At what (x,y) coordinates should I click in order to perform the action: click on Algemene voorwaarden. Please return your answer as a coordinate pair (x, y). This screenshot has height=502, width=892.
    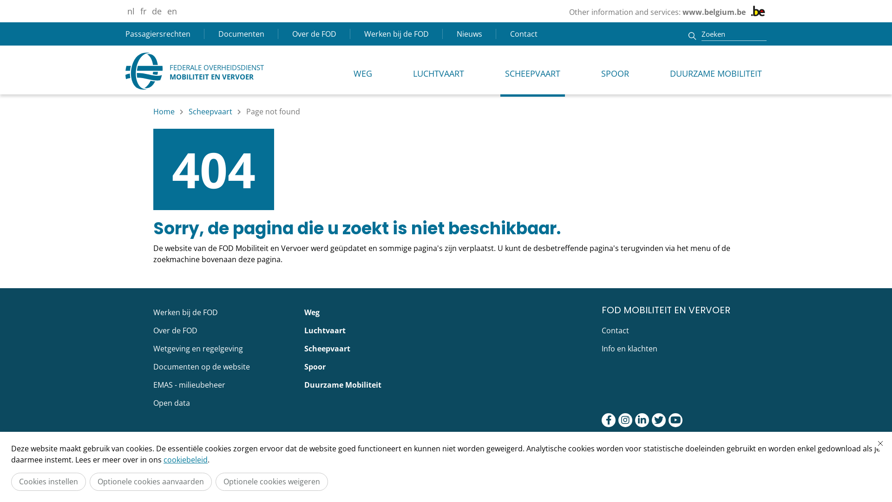
    Looking at the image, I should click on (378, 461).